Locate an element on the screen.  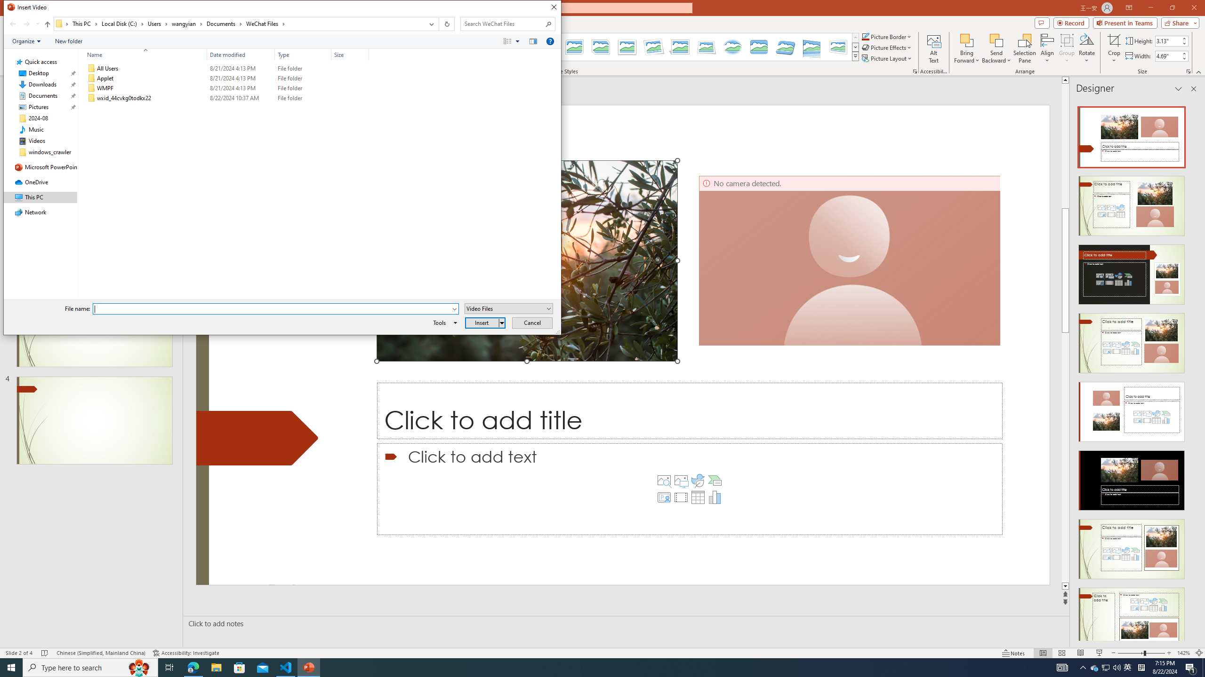
Bring Forward is located at coordinates (967, 40).